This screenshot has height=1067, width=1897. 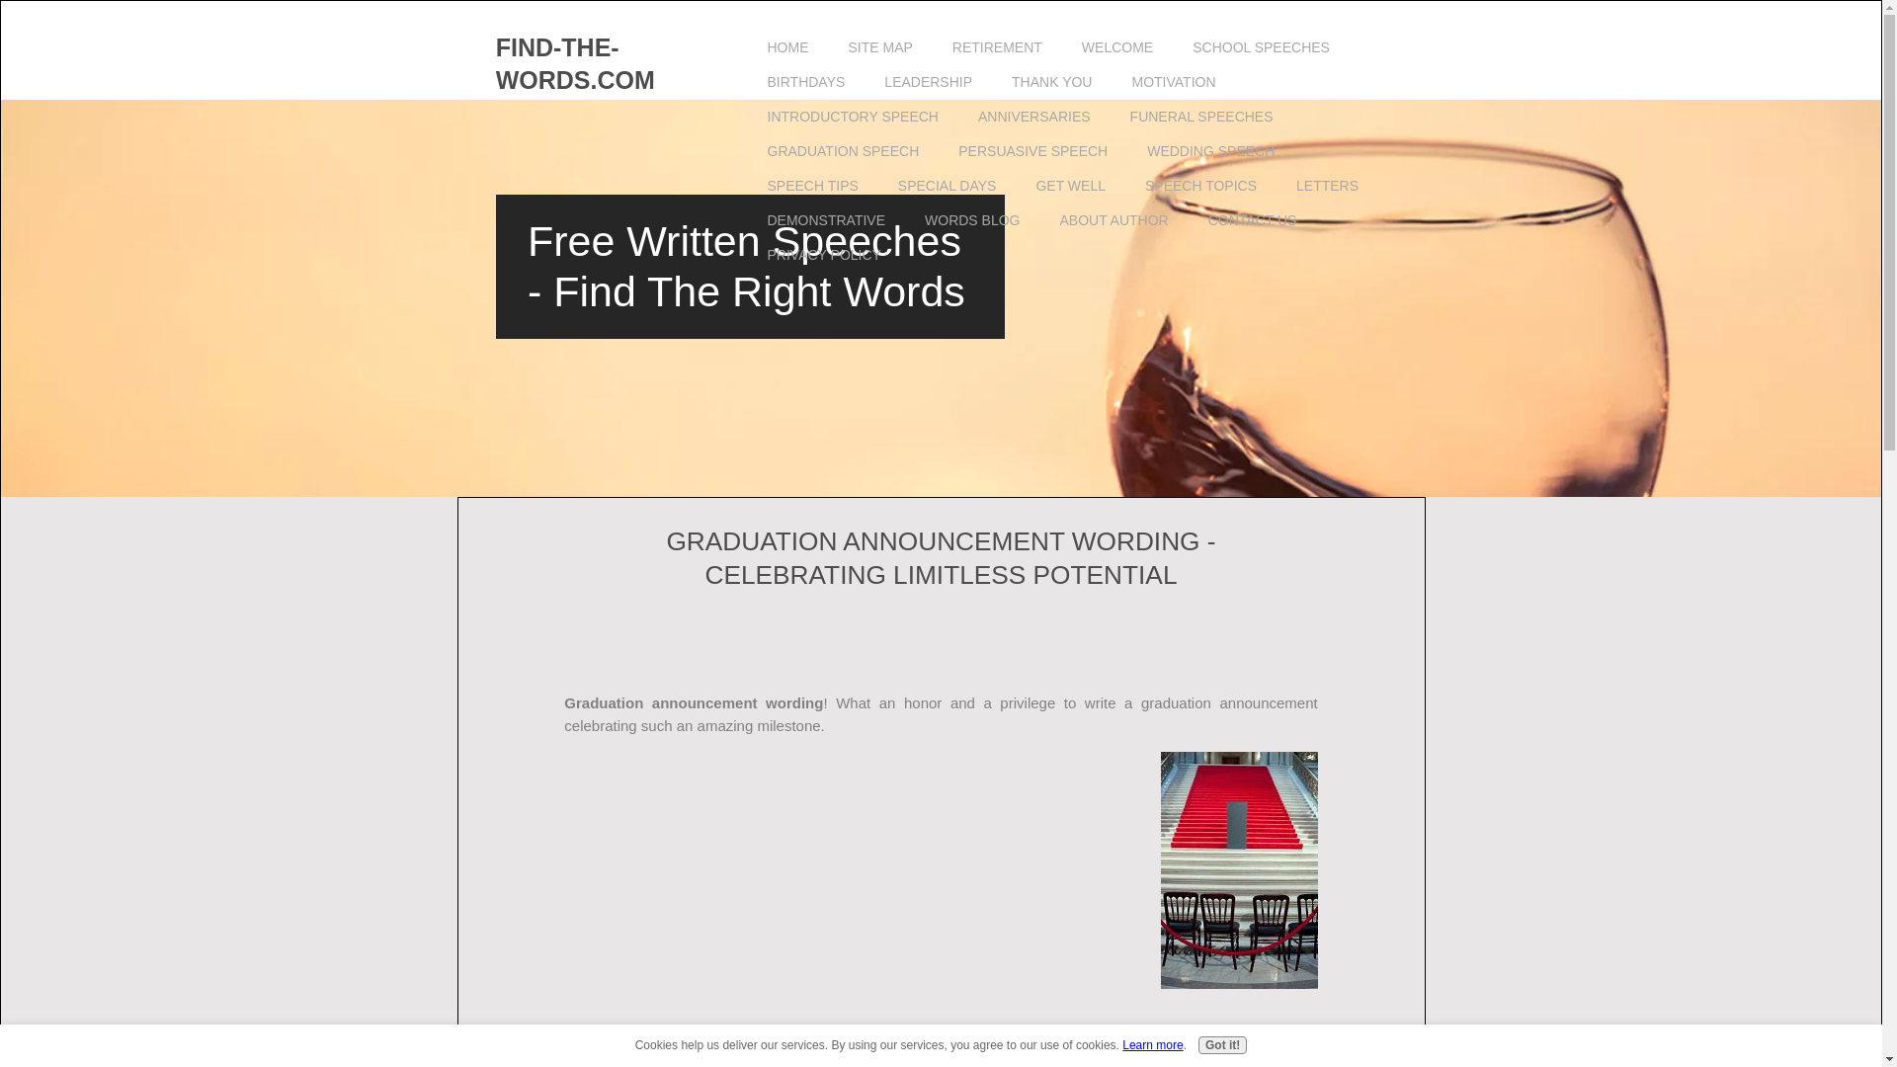 I want to click on LEADERSHIP, so click(x=929, y=82).